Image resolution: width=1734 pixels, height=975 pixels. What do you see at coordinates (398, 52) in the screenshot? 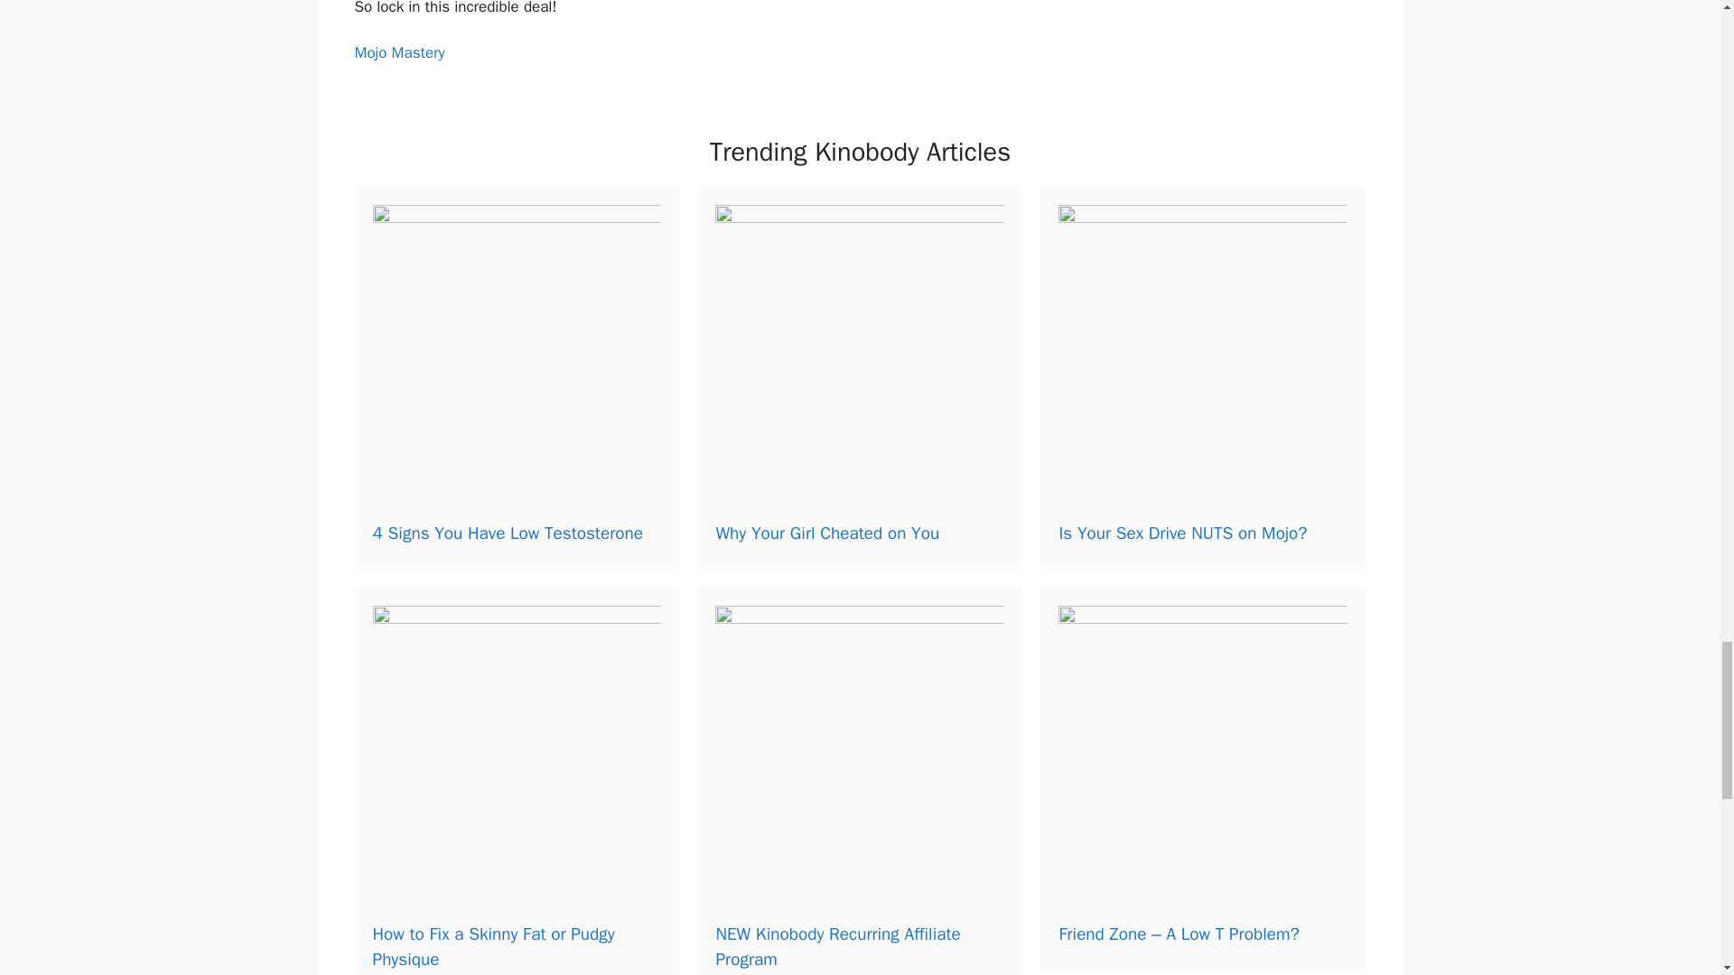
I see `Mojo Mastery` at bounding box center [398, 52].